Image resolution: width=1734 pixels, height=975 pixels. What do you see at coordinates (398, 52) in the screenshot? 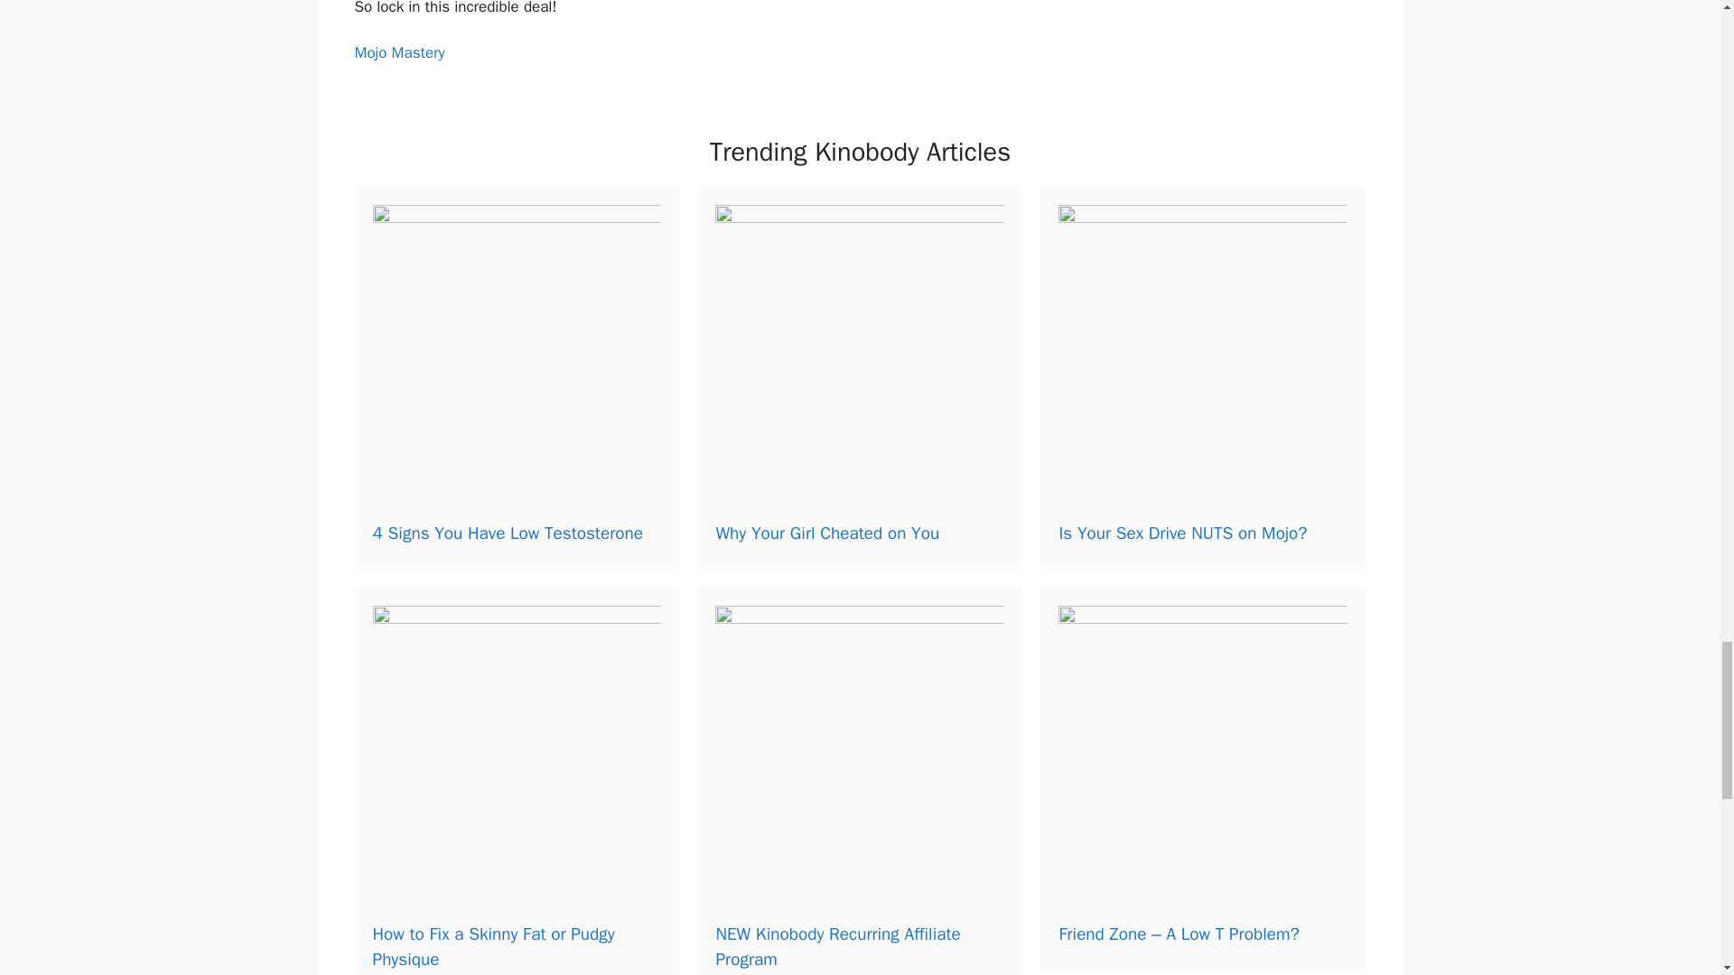
I see `Mojo Mastery` at bounding box center [398, 52].